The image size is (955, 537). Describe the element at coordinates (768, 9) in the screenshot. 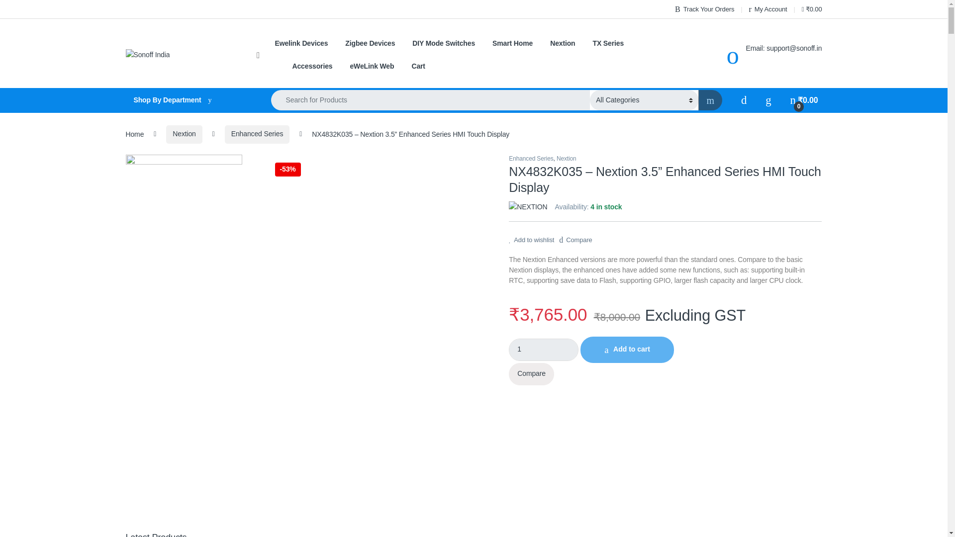

I see `My Account` at that location.